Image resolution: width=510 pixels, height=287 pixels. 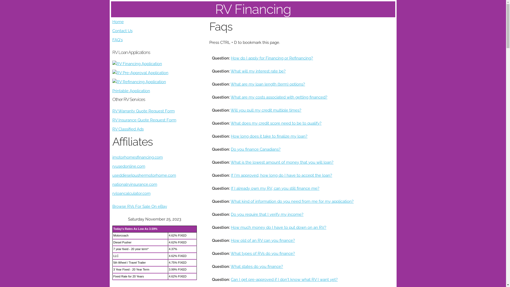 What do you see at coordinates (266, 110) in the screenshot?
I see `Will you pull my credit multiple times?` at bounding box center [266, 110].